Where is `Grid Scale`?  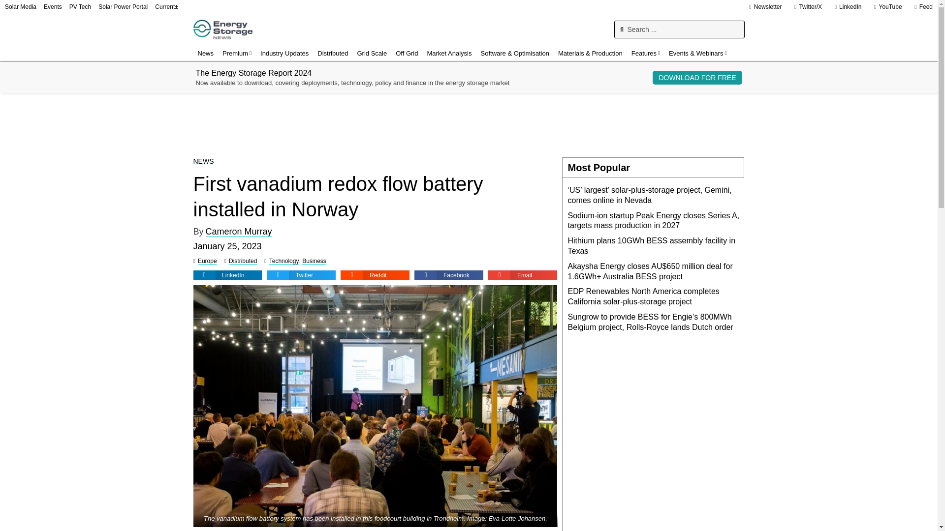
Grid Scale is located at coordinates (372, 53).